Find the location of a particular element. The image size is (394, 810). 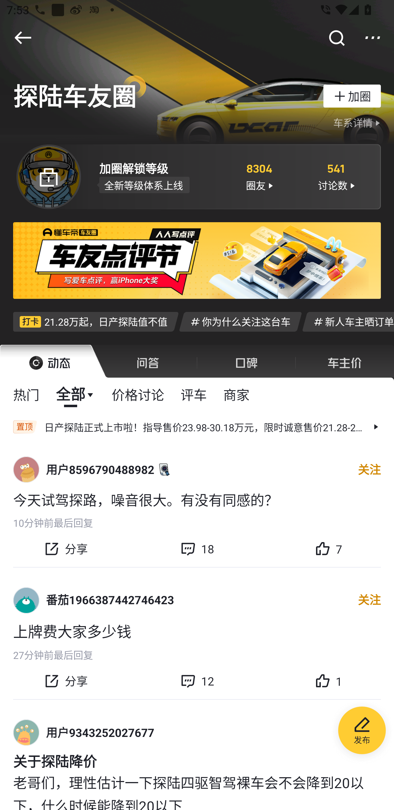

老哥们，理性估计一下探陆四驱智驾裸车会不会降到20以下，什么时候能降到20以下 is located at coordinates (197, 791).